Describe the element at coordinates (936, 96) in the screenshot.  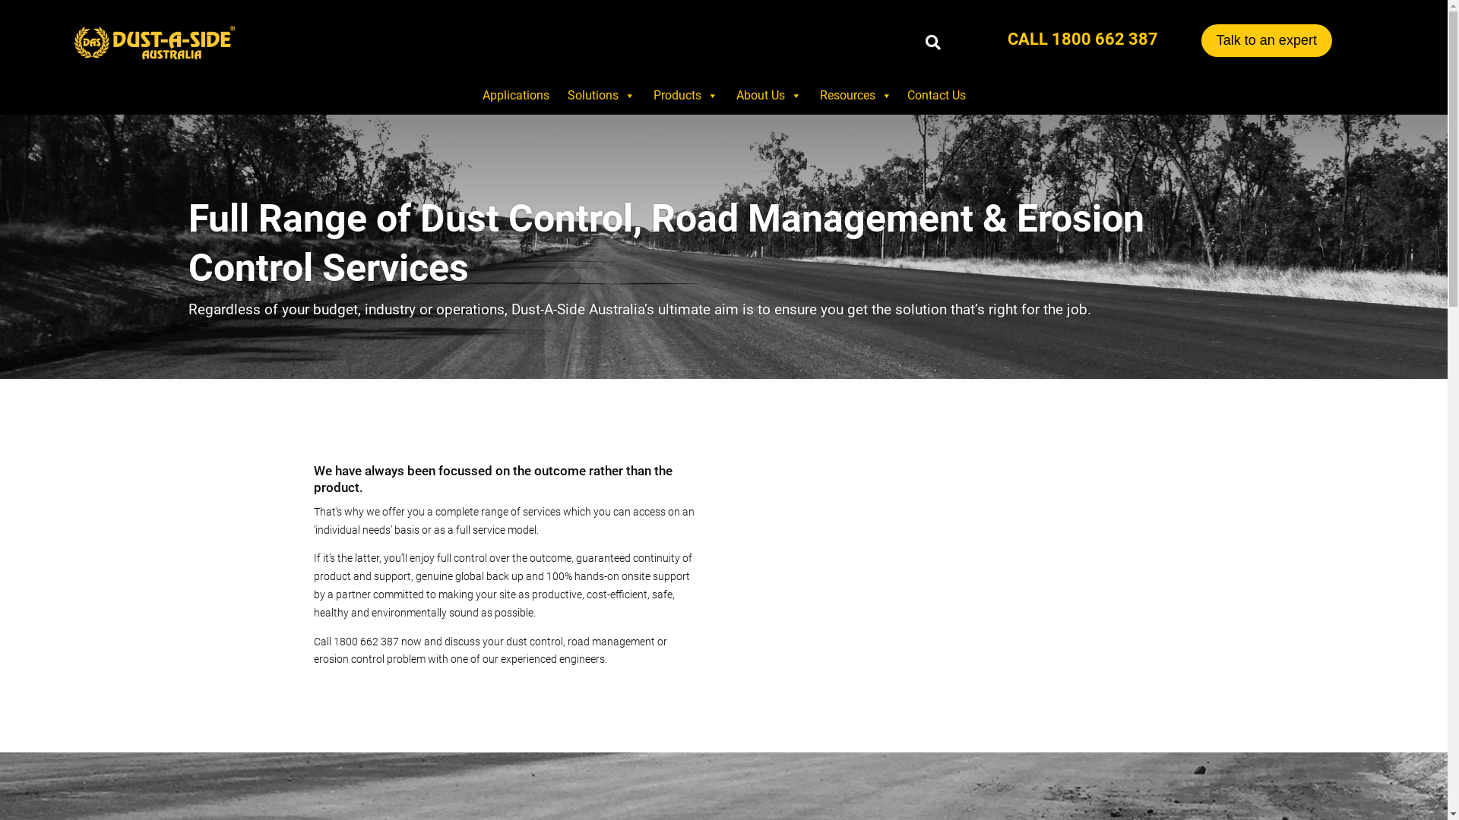
I see `Contact Us` at that location.